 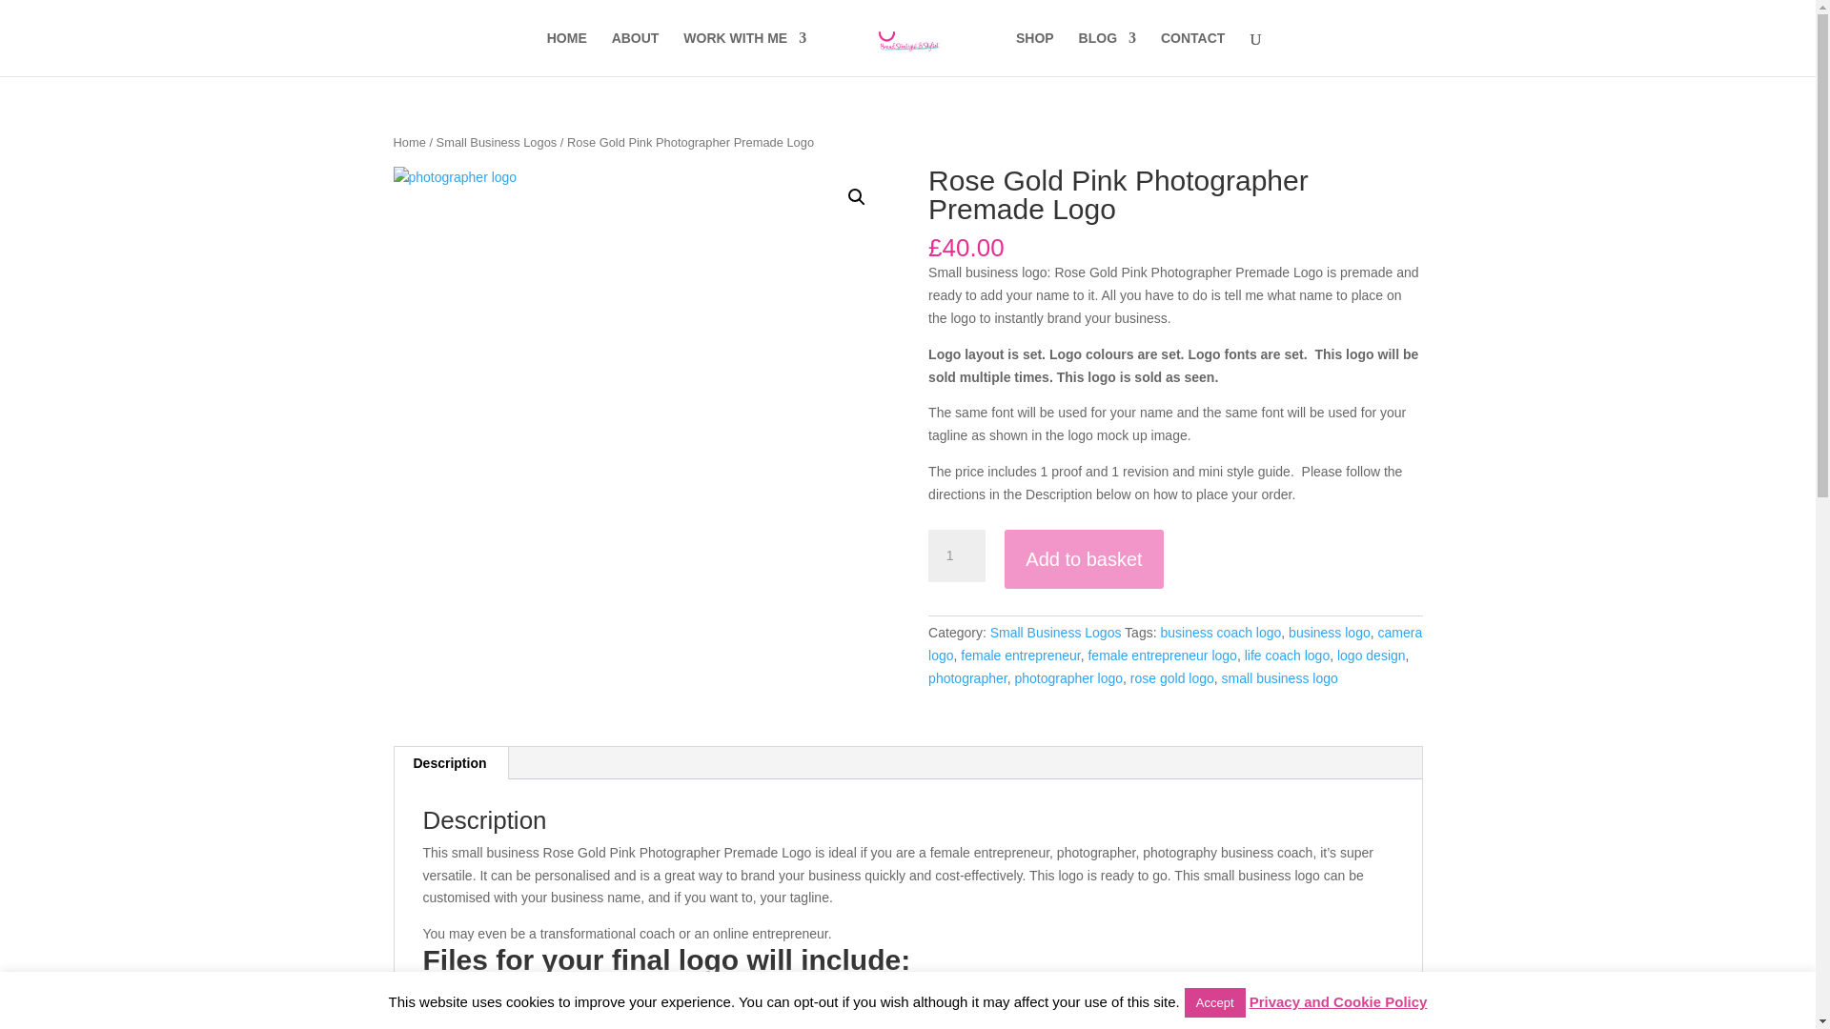 I want to click on ABOUT, so click(x=635, y=53).